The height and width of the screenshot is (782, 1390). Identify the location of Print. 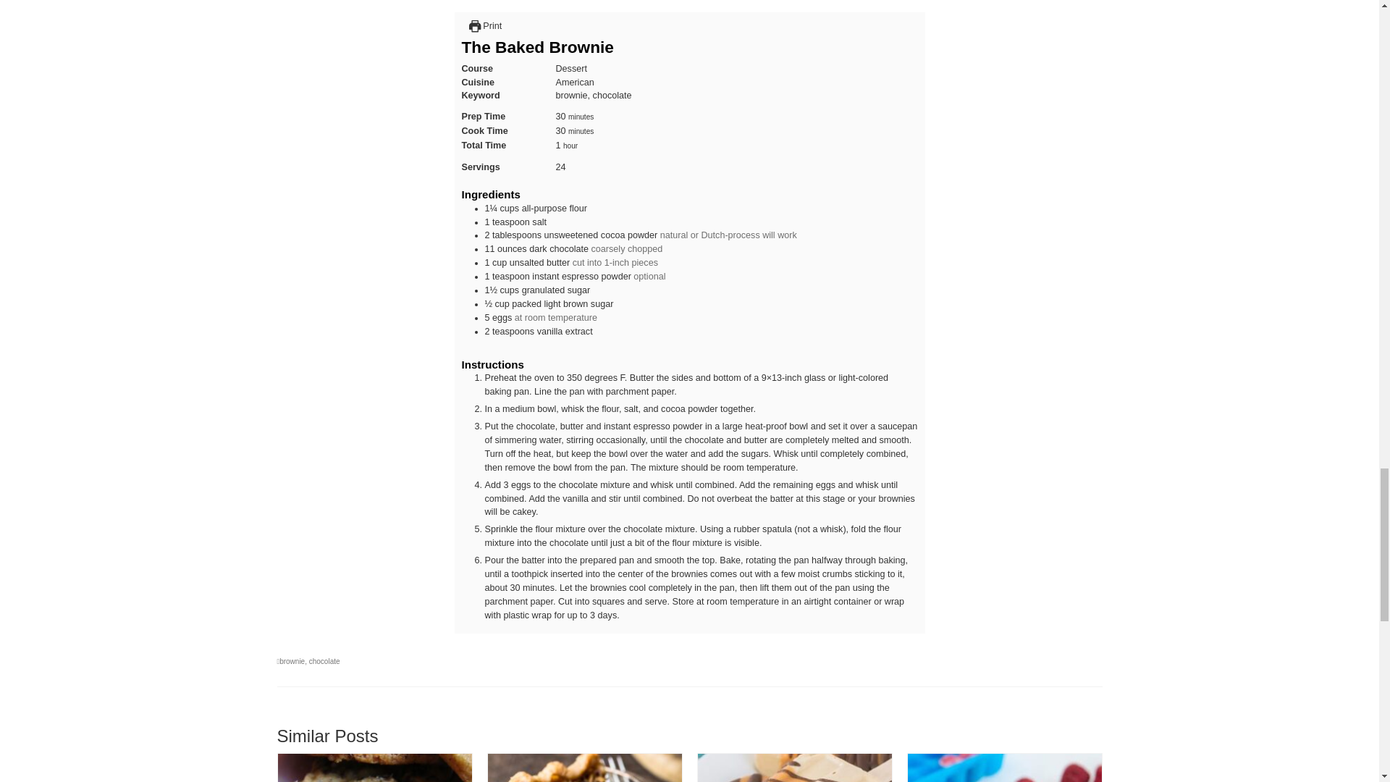
(485, 26).